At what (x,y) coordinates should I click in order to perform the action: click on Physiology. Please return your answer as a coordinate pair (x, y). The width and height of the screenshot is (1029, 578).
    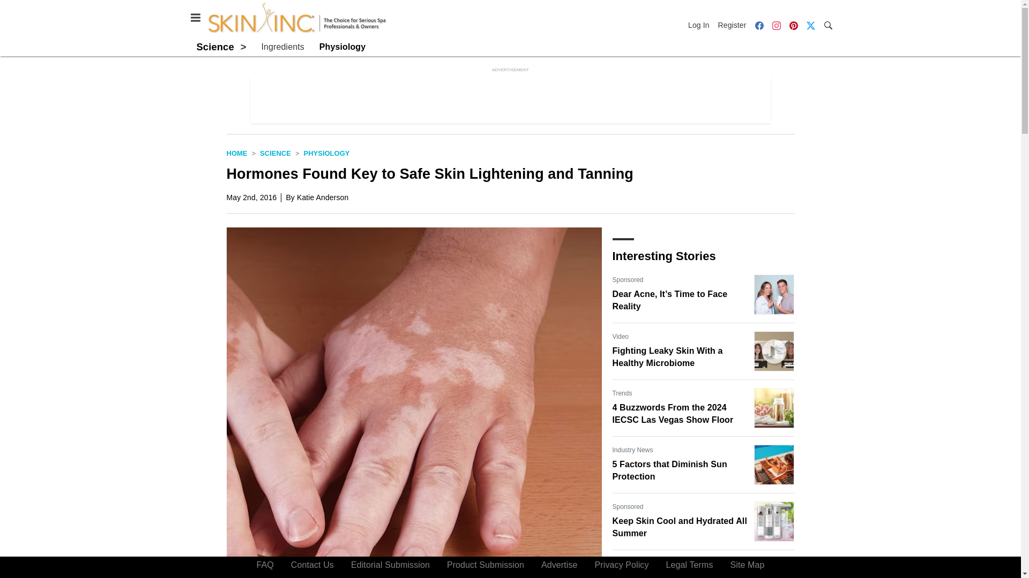
    Looking at the image, I should click on (326, 153).